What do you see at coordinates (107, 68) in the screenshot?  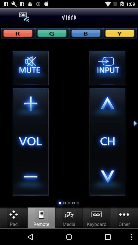 I see `change input` at bounding box center [107, 68].